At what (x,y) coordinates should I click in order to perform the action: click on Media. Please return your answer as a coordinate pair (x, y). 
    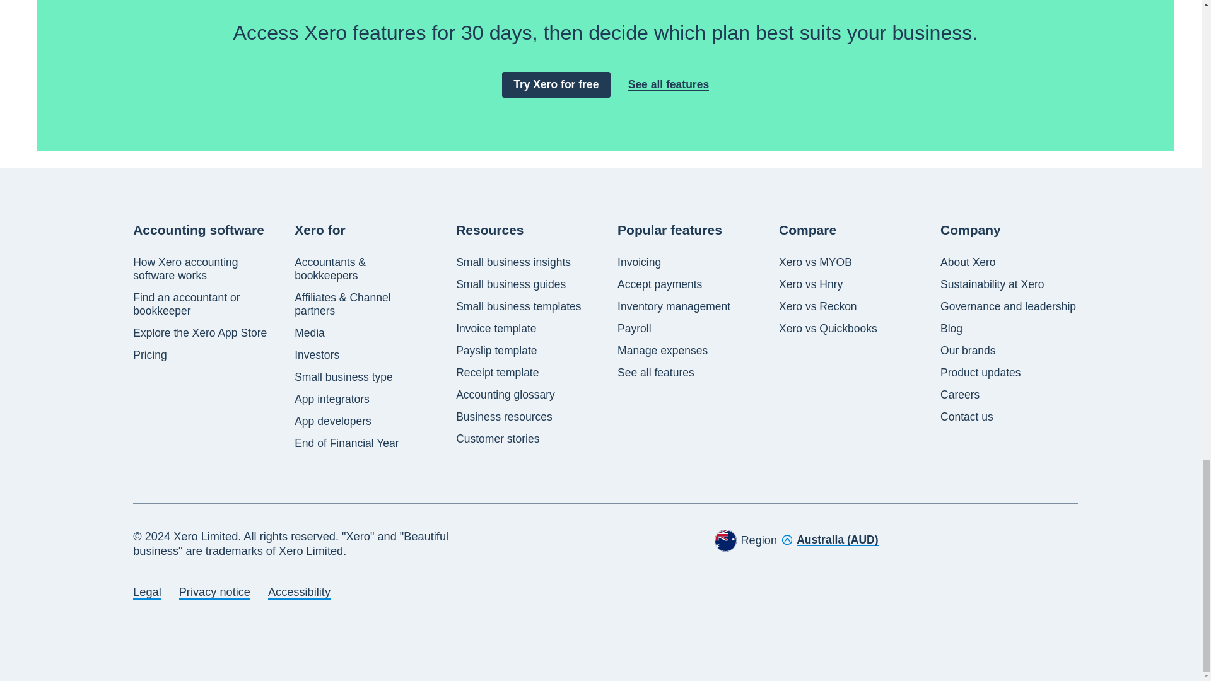
    Looking at the image, I should click on (309, 333).